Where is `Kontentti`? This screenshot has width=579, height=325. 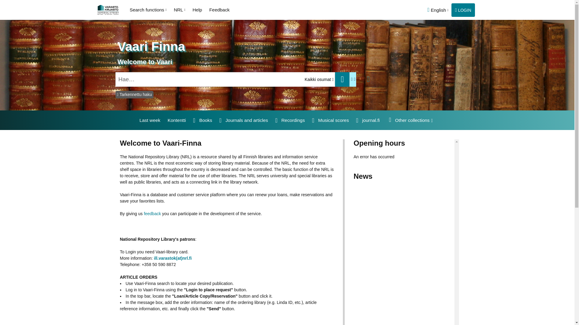
Kontentti is located at coordinates (177, 120).